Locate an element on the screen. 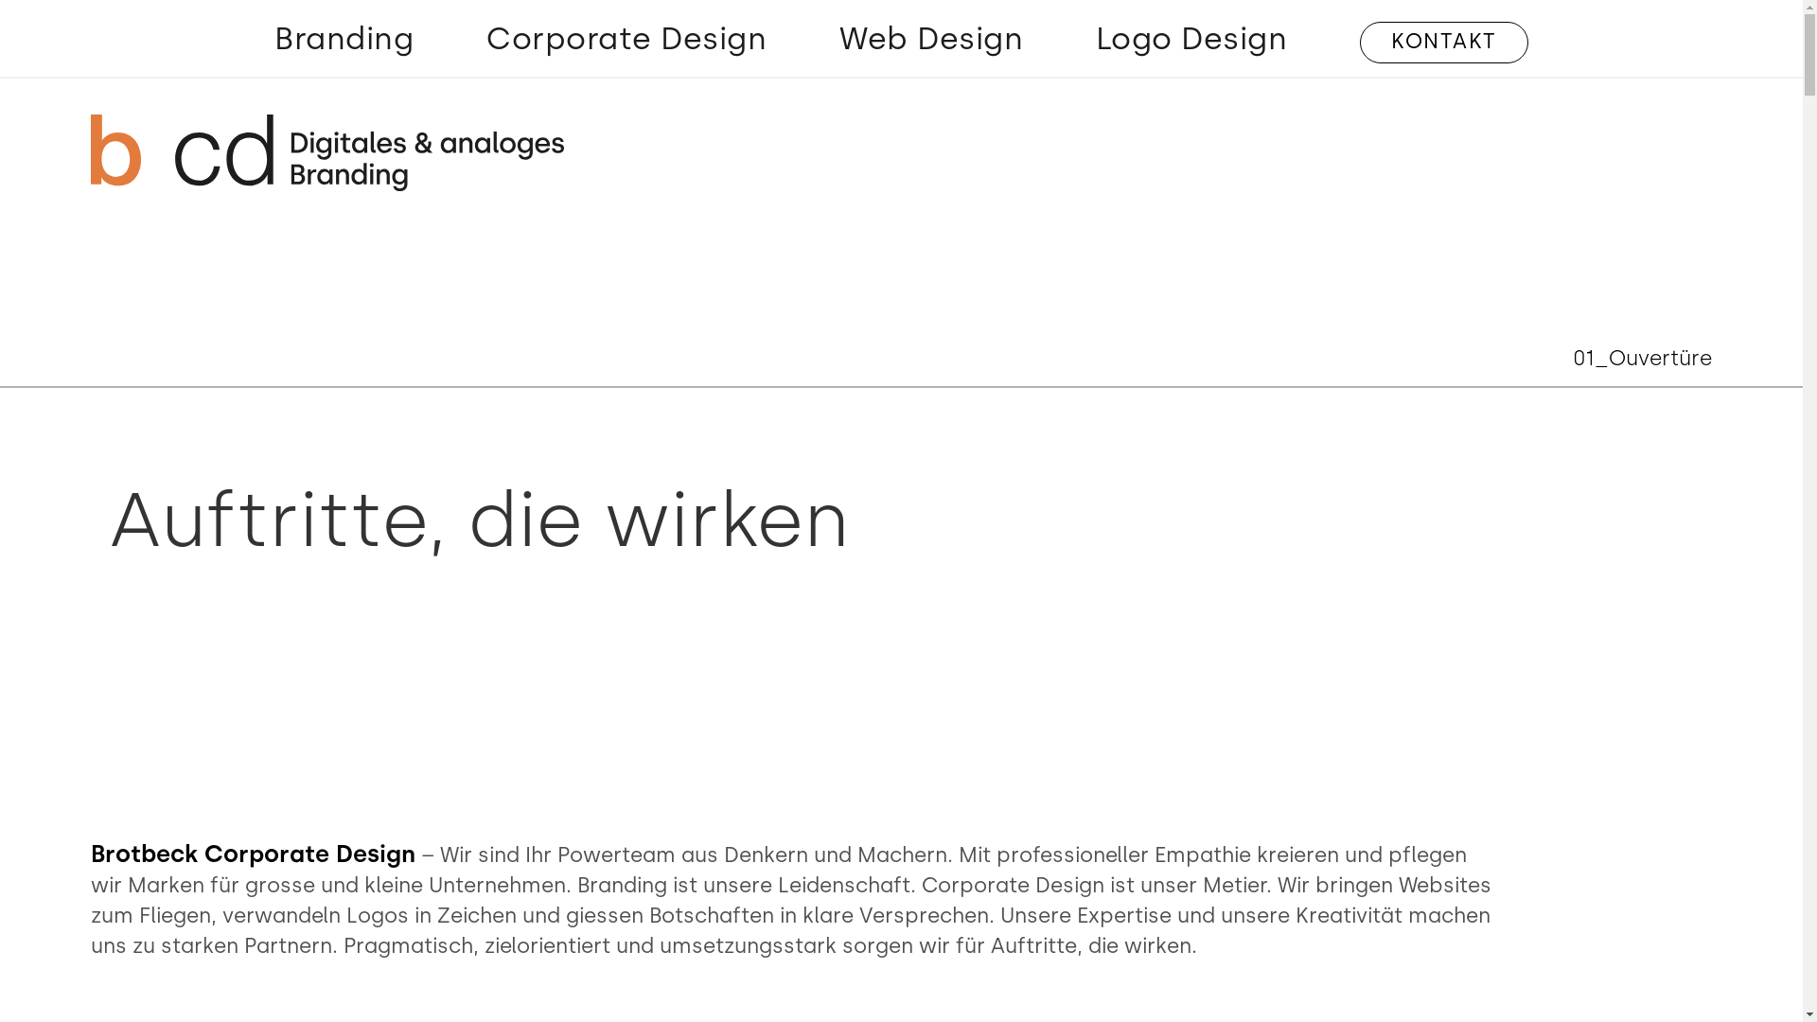  Branding is located at coordinates (344, 43).